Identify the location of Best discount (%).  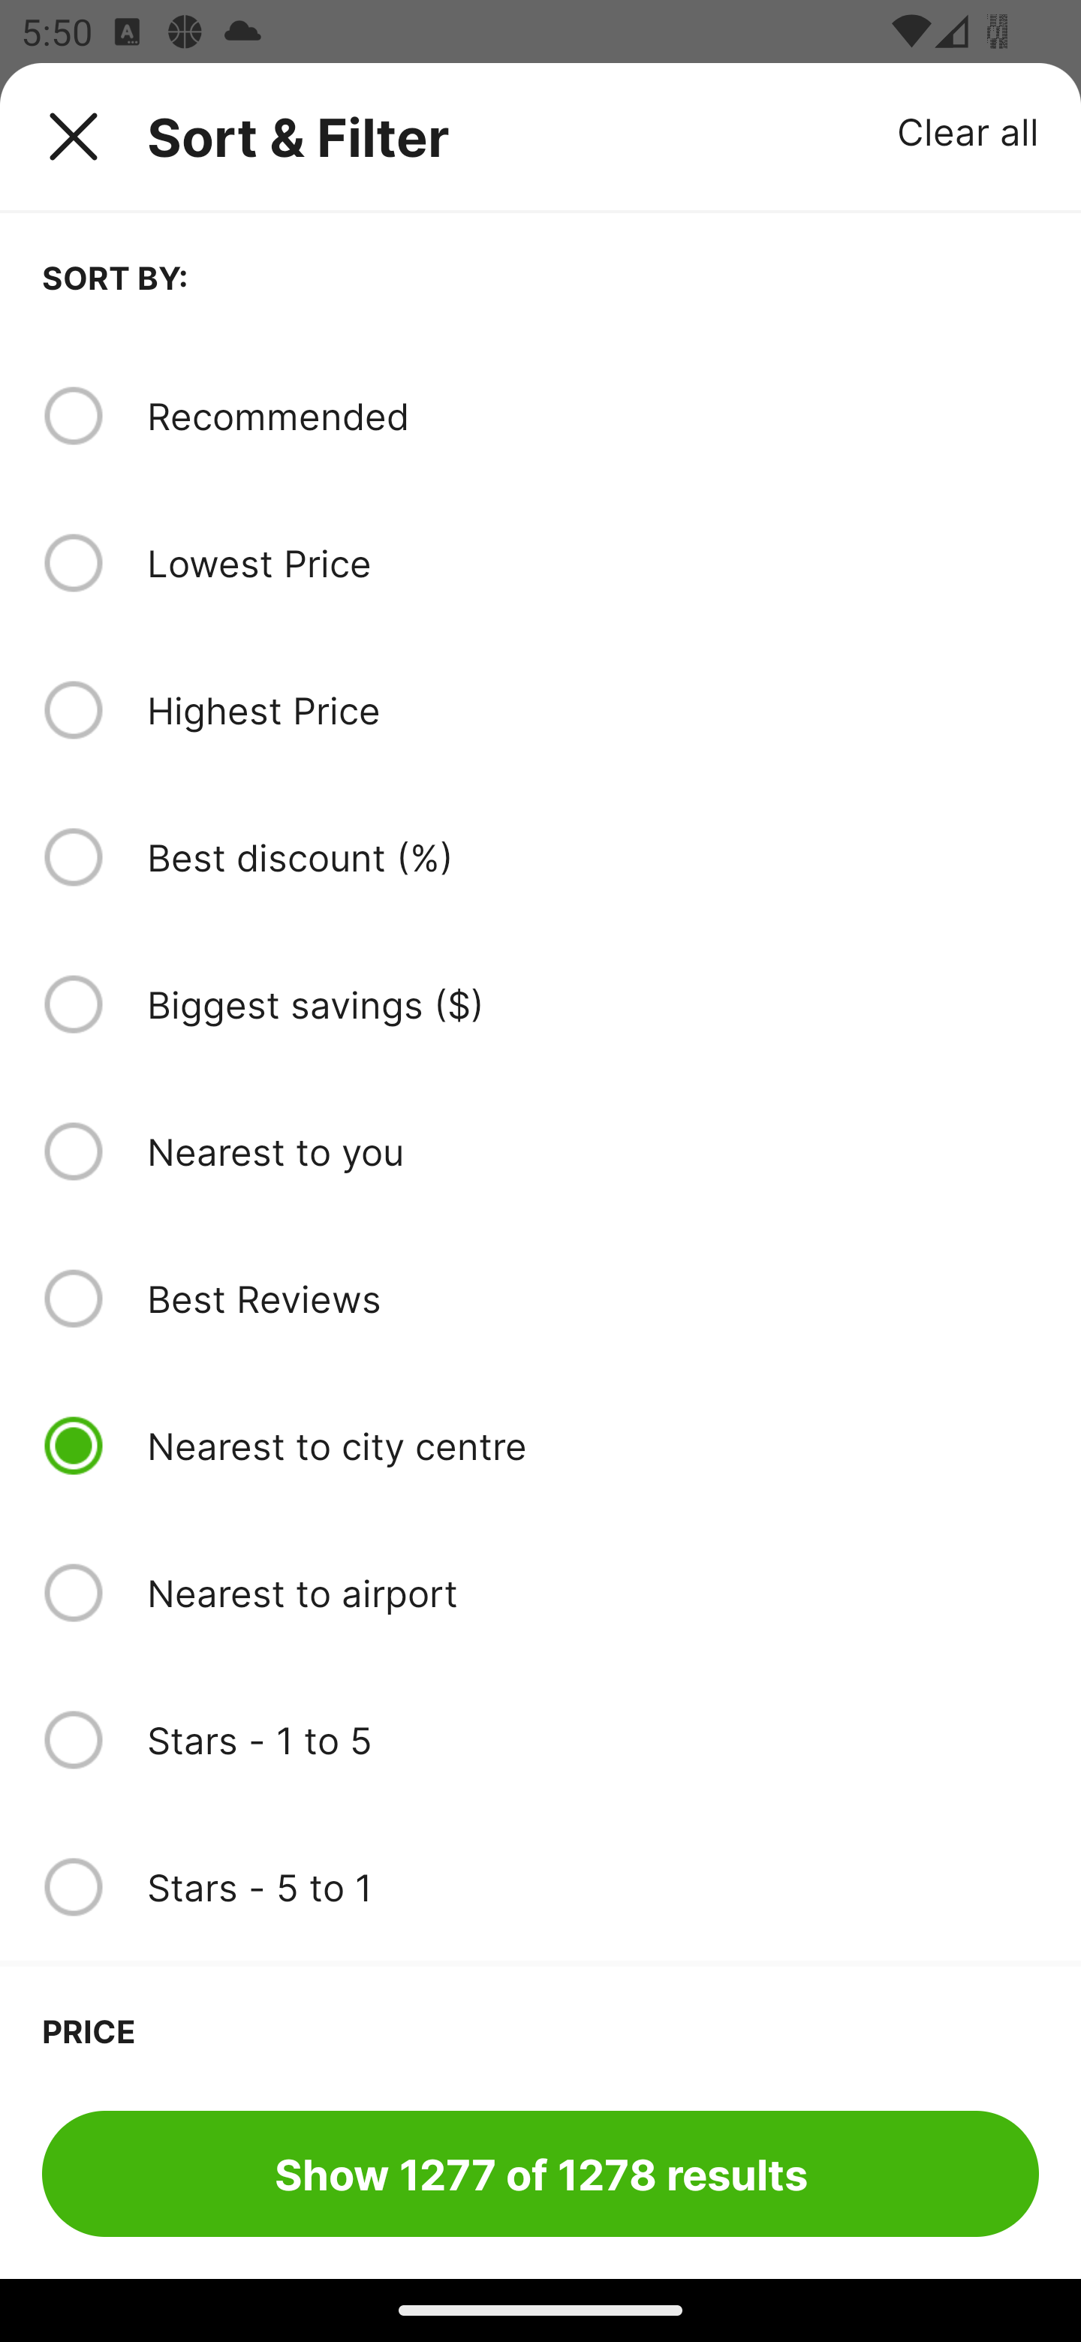
(592, 857).